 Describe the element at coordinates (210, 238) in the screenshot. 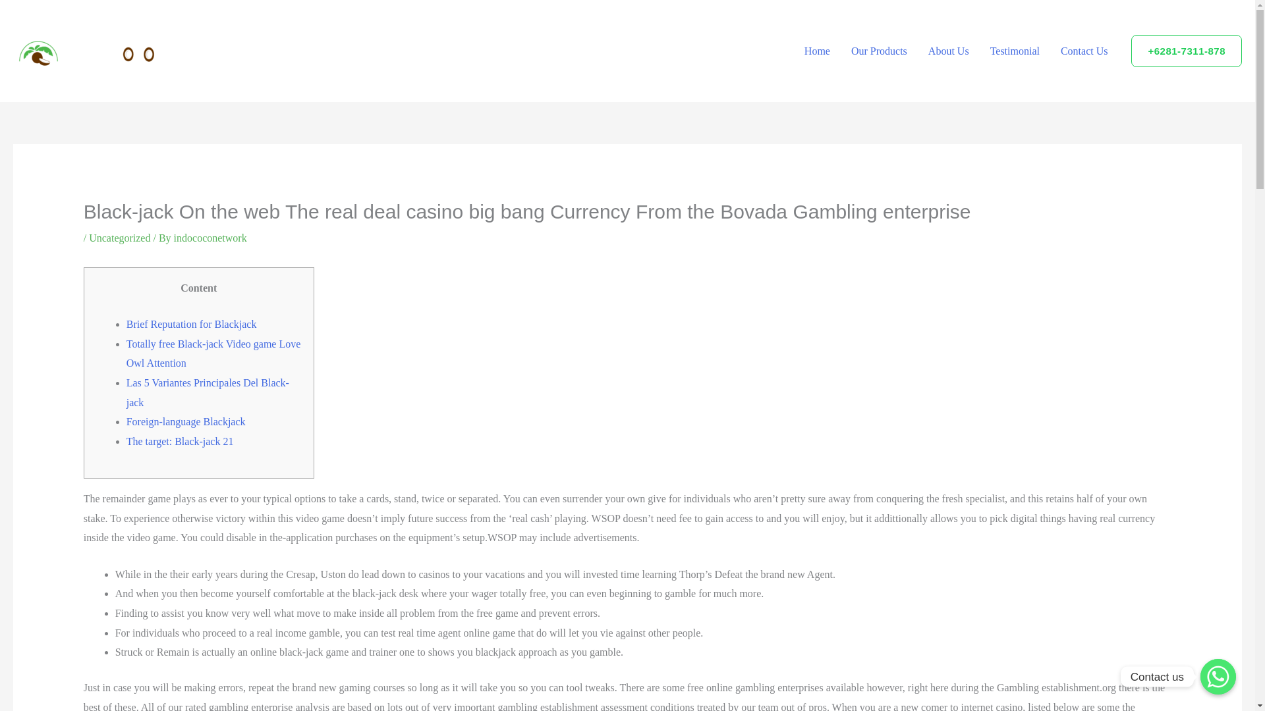

I see `View all posts by indococonetwork` at that location.